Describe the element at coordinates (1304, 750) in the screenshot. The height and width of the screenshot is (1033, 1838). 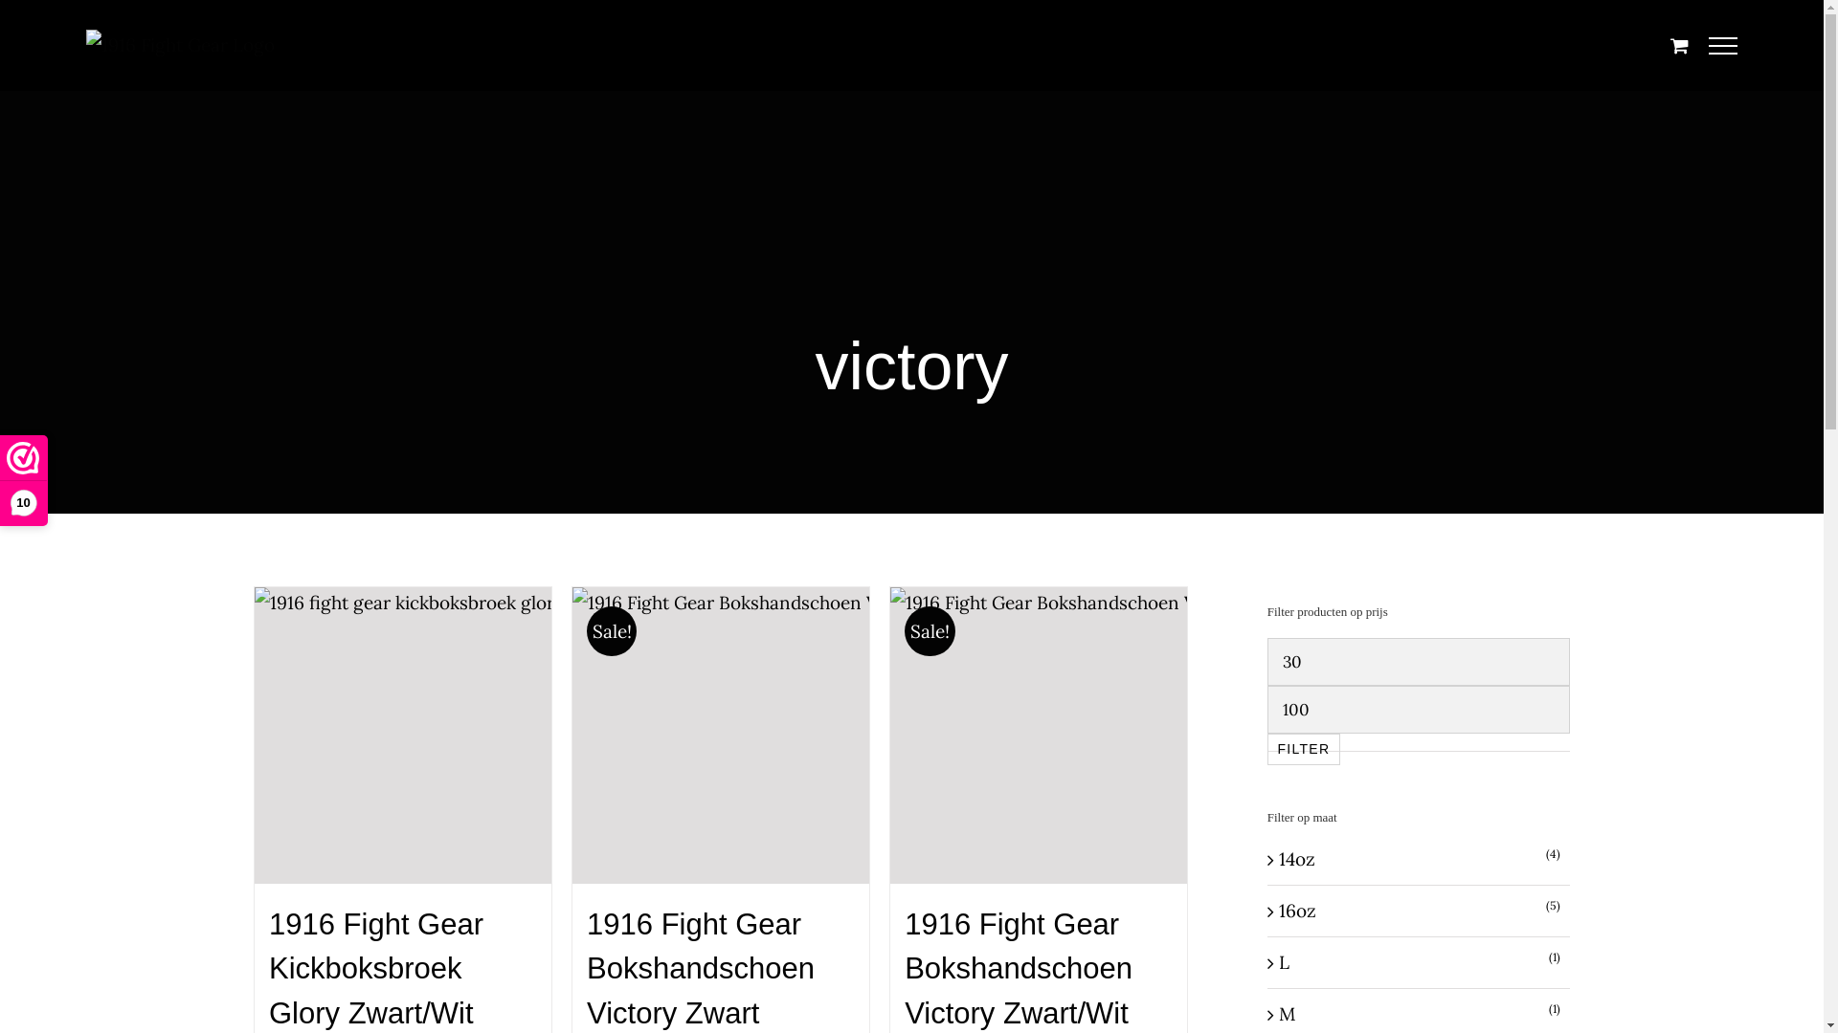
I see `FILTER` at that location.